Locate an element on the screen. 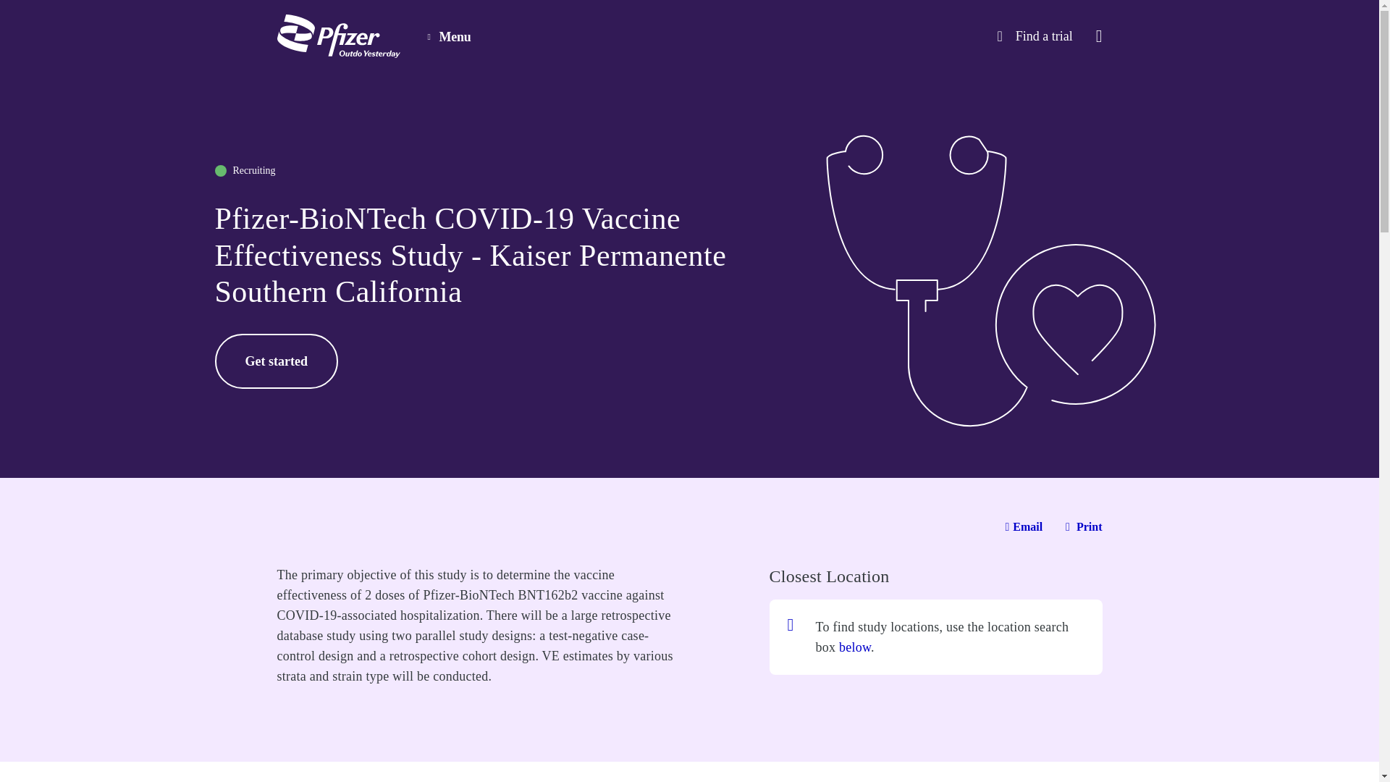  below is located at coordinates (853, 647).